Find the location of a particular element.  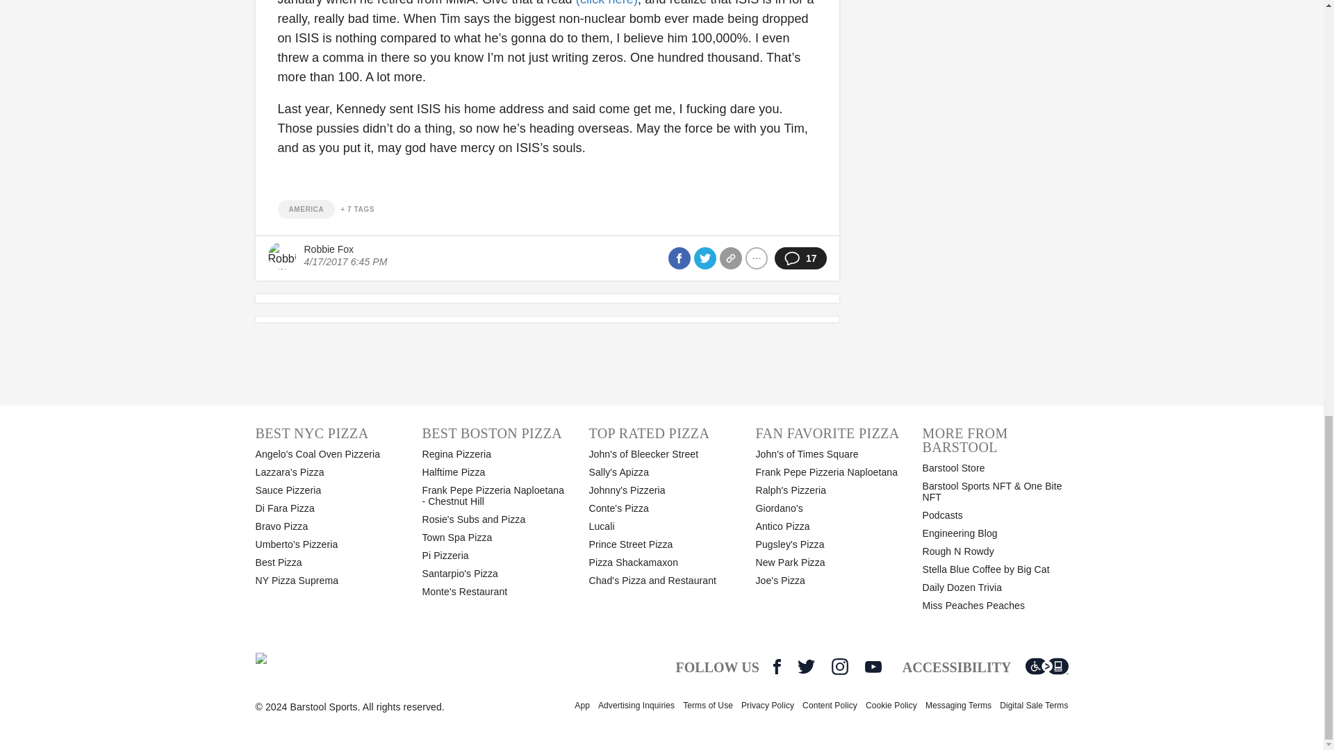

Instagram Icon is located at coordinates (839, 667).